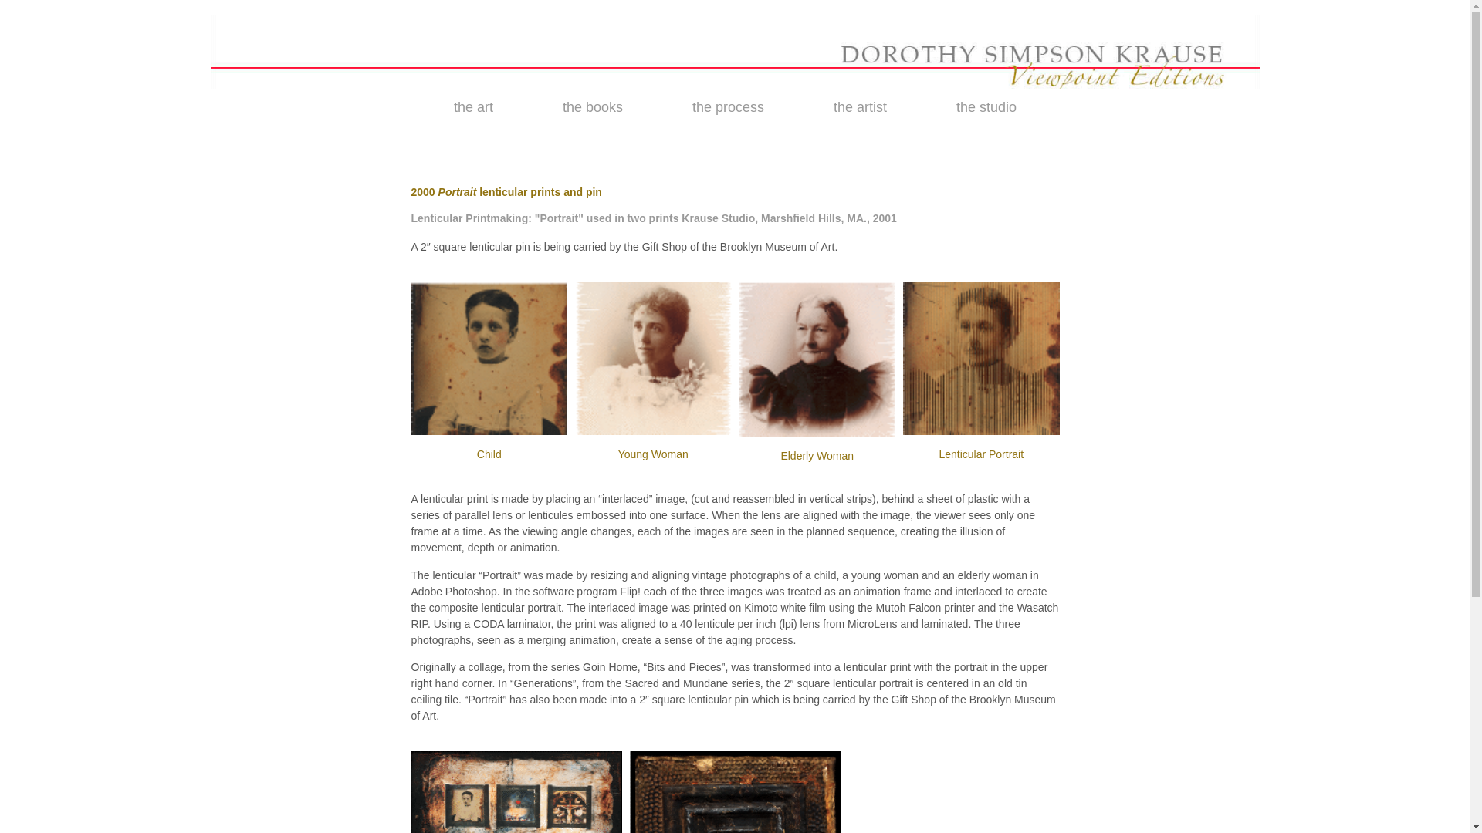  Describe the element at coordinates (860, 106) in the screenshot. I see `the artist` at that location.